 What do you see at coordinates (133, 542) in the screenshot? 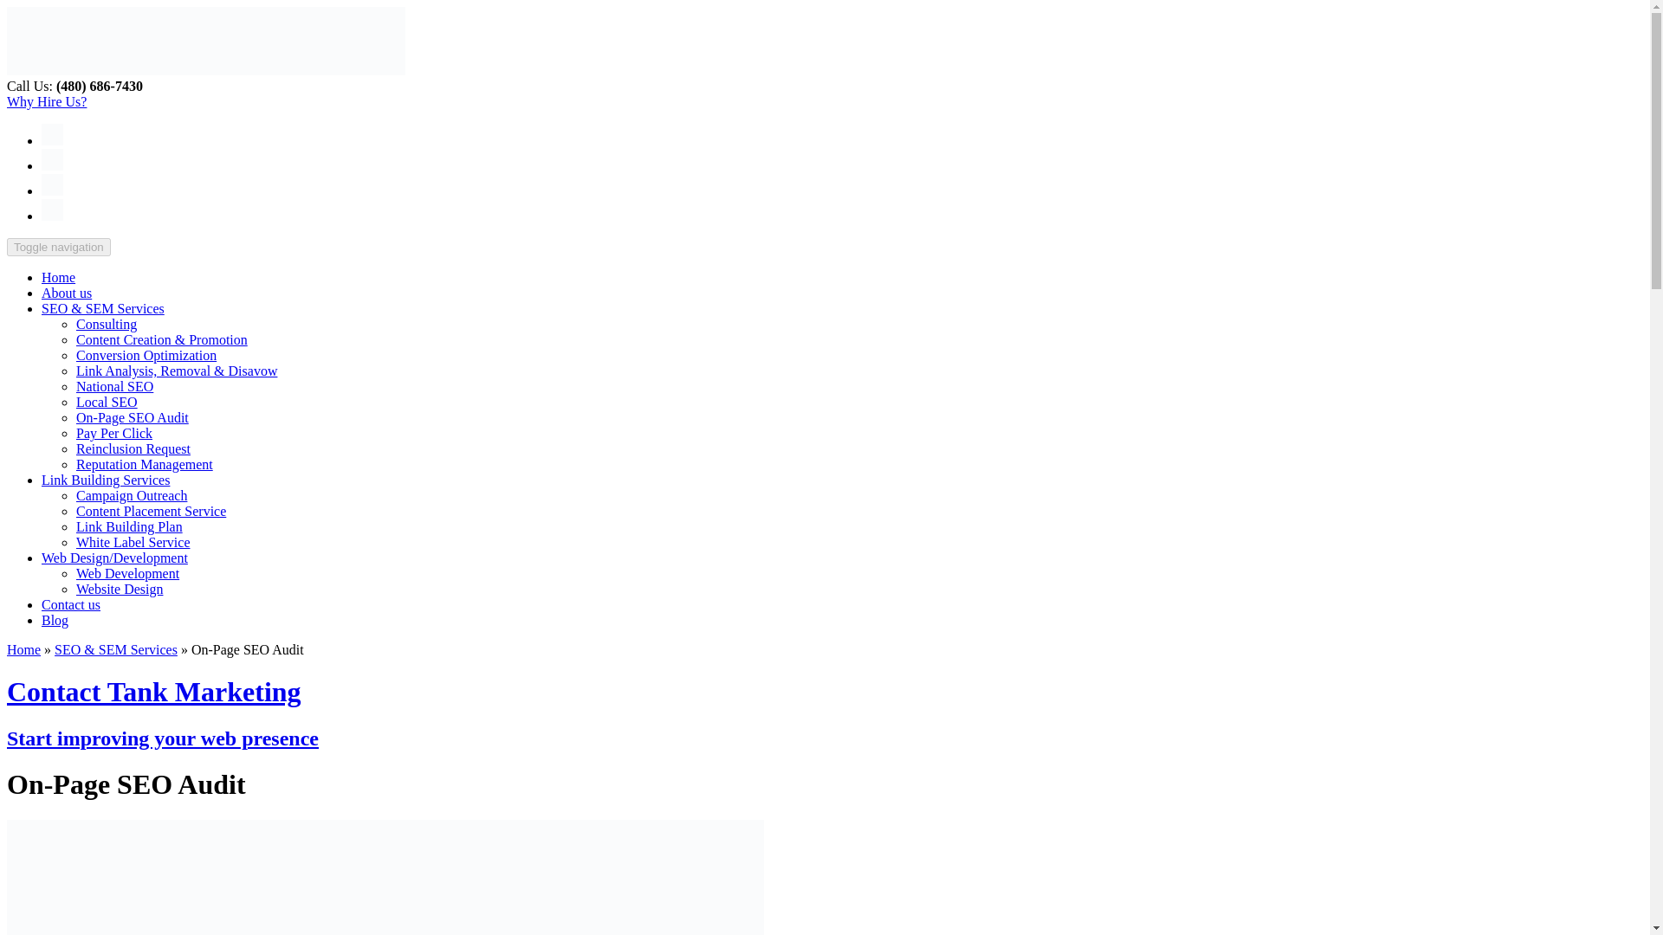
I see `White Label Service` at bounding box center [133, 542].